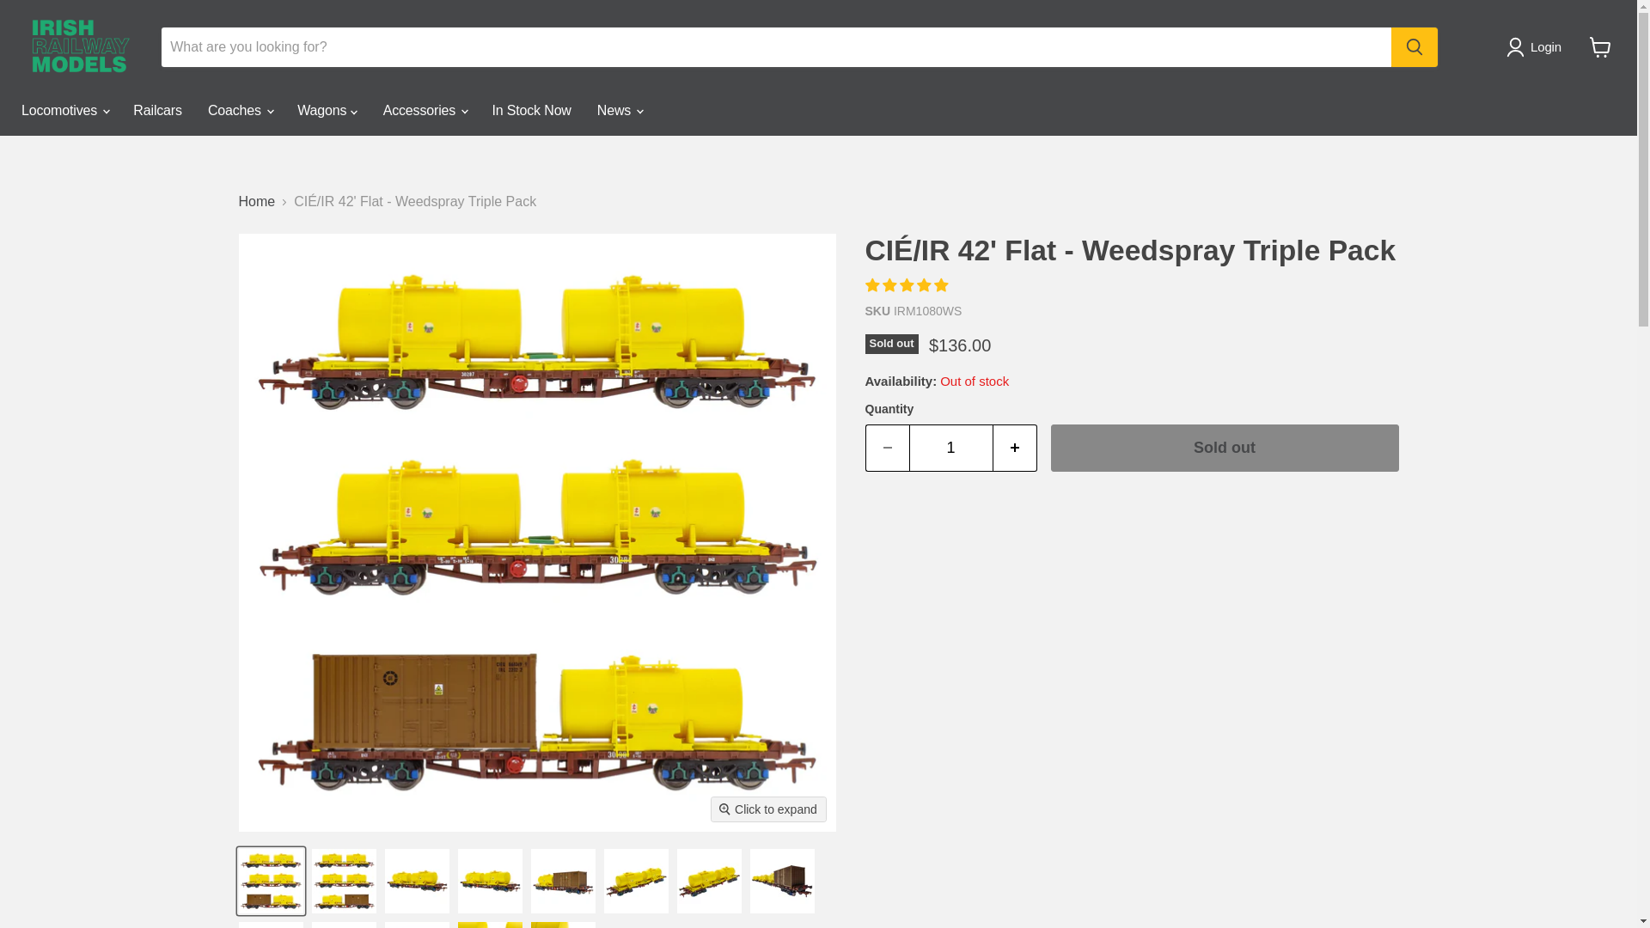 Image resolution: width=1650 pixels, height=928 pixels. What do you see at coordinates (1537, 46) in the screenshot?
I see `Login` at bounding box center [1537, 46].